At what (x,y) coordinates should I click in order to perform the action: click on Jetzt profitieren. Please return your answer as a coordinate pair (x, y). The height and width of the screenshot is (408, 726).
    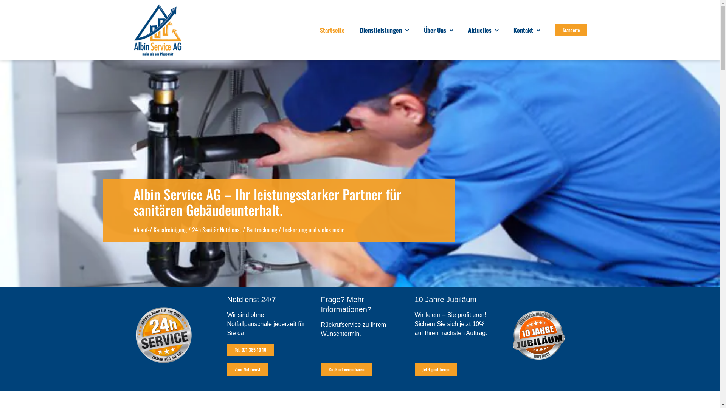
    Looking at the image, I should click on (436, 369).